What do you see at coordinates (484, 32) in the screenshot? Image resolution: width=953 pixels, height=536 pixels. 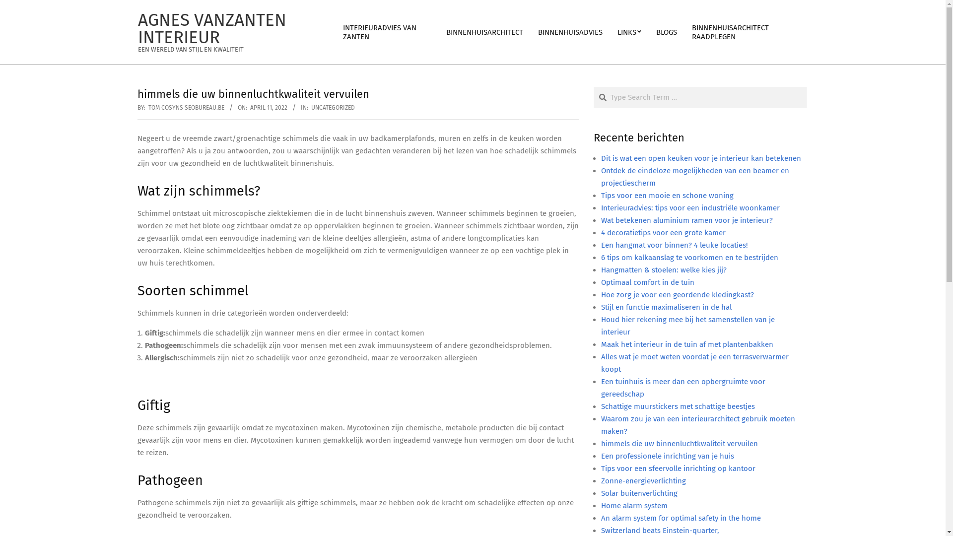 I see `BINNENHUISARCHITECT` at bounding box center [484, 32].